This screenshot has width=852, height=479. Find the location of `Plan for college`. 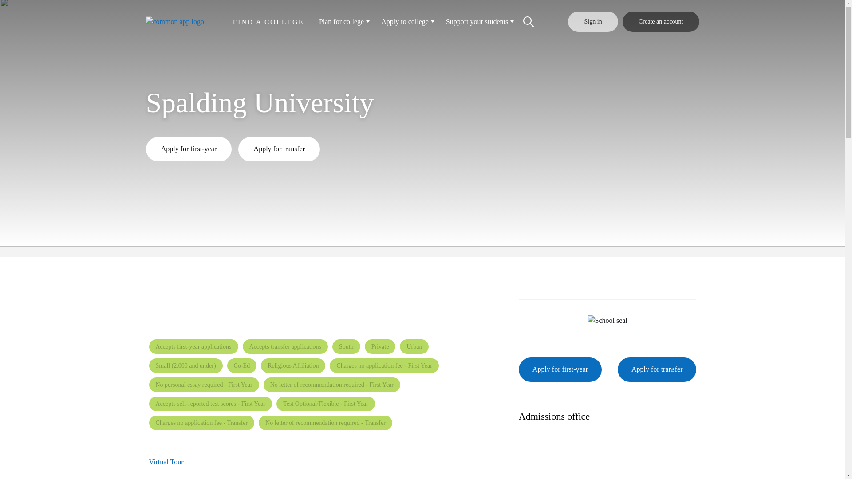

Plan for college is located at coordinates (343, 21).